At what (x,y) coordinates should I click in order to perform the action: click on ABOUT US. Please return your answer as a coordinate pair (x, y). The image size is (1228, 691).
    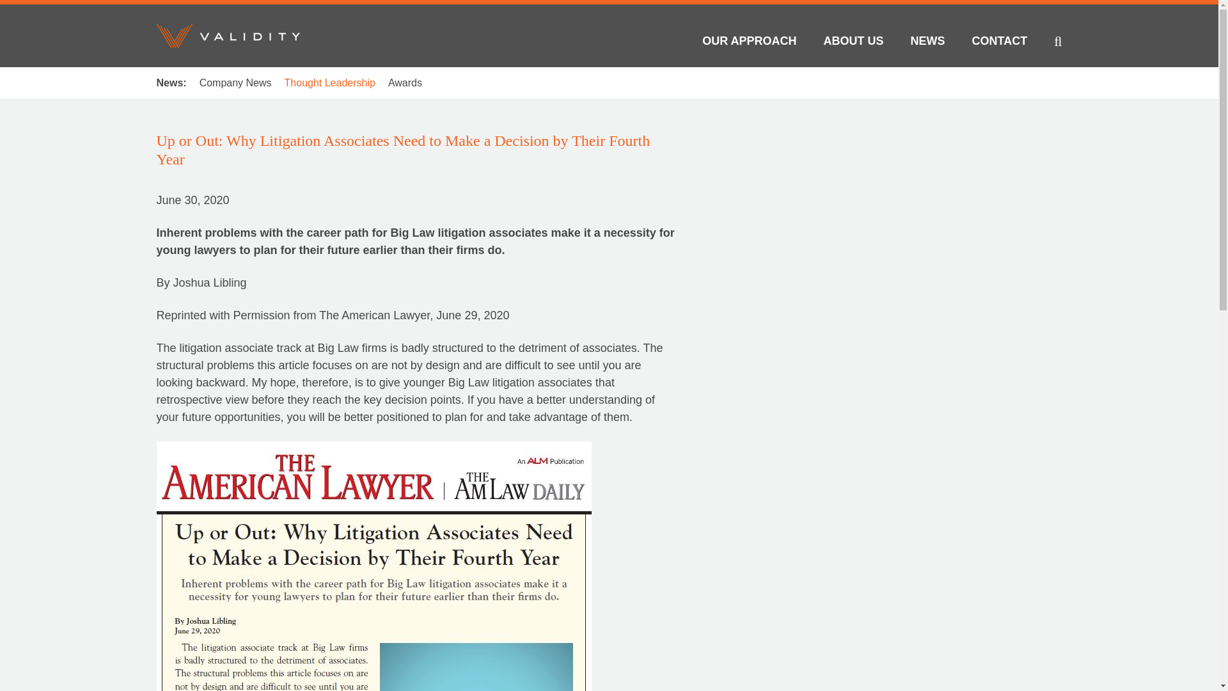
    Looking at the image, I should click on (854, 44).